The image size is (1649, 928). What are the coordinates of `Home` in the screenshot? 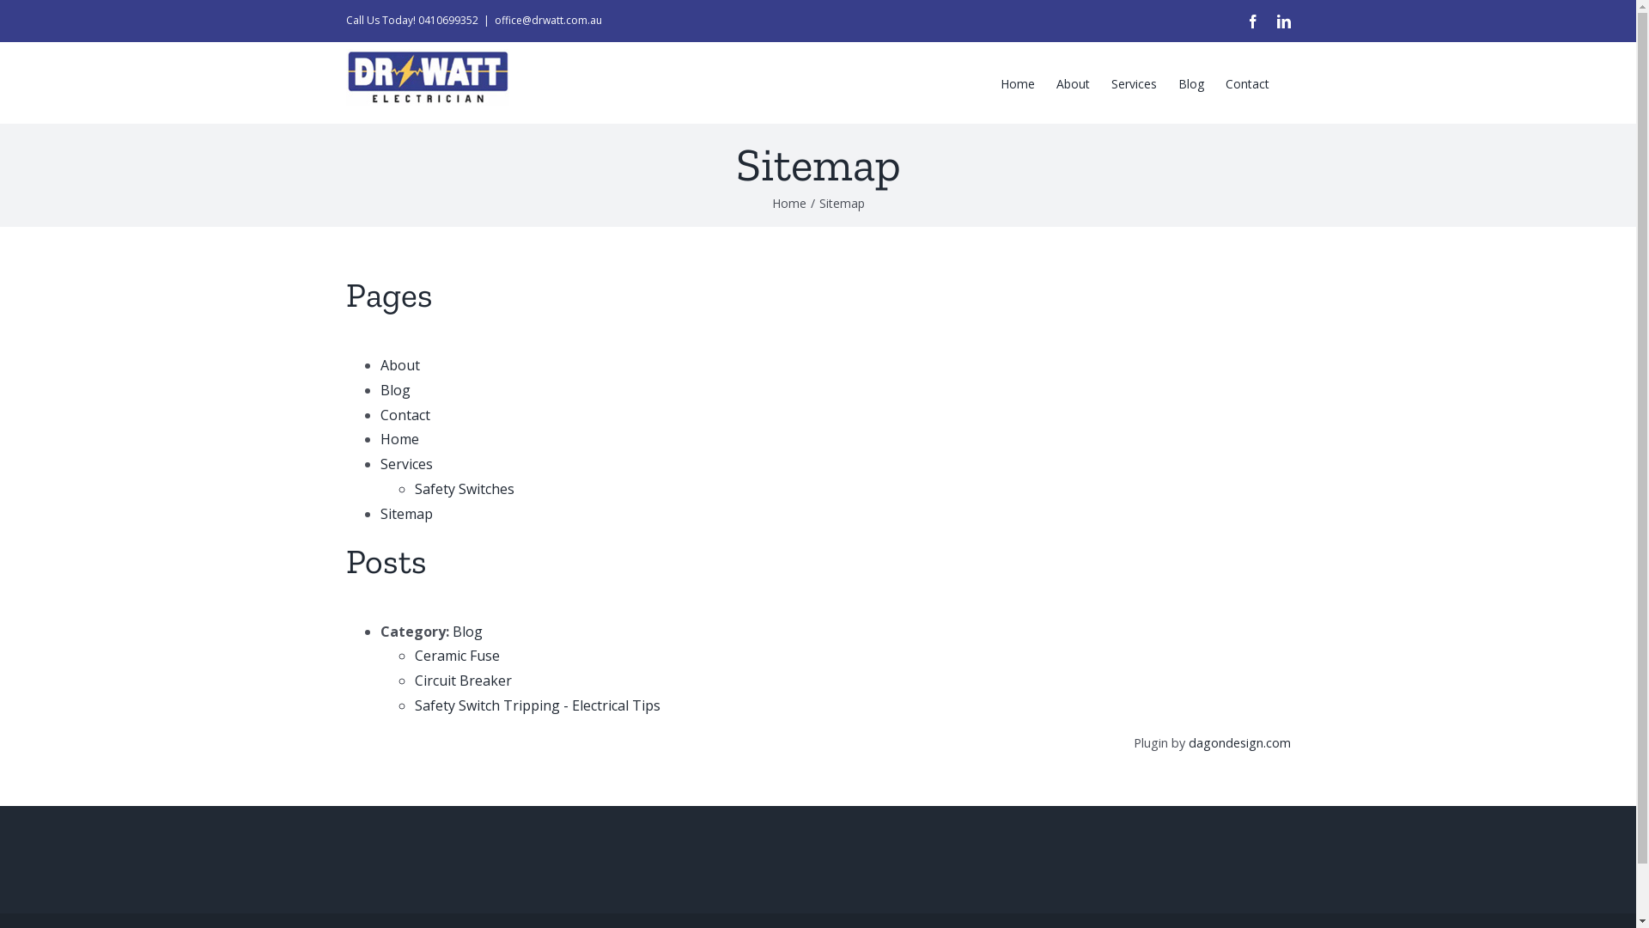 It's located at (1017, 82).